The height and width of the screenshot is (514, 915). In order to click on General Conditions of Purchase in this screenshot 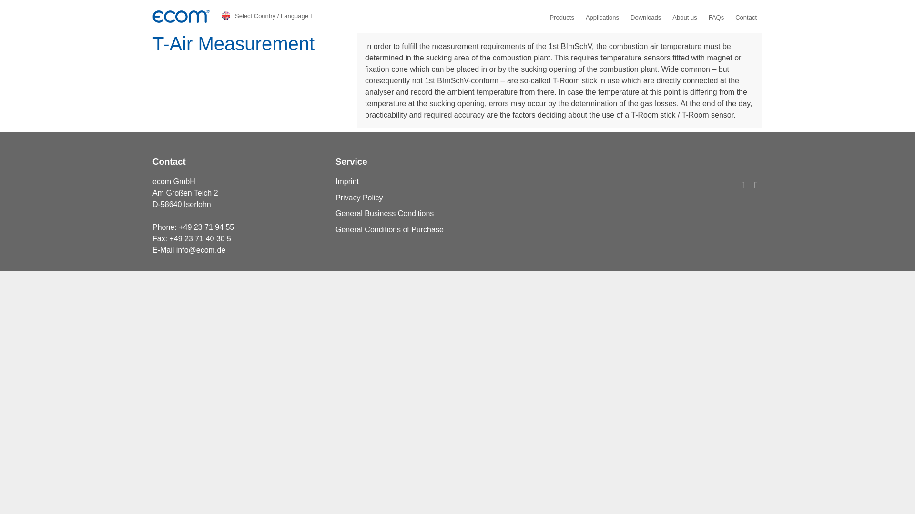, I will do `click(390, 229)`.